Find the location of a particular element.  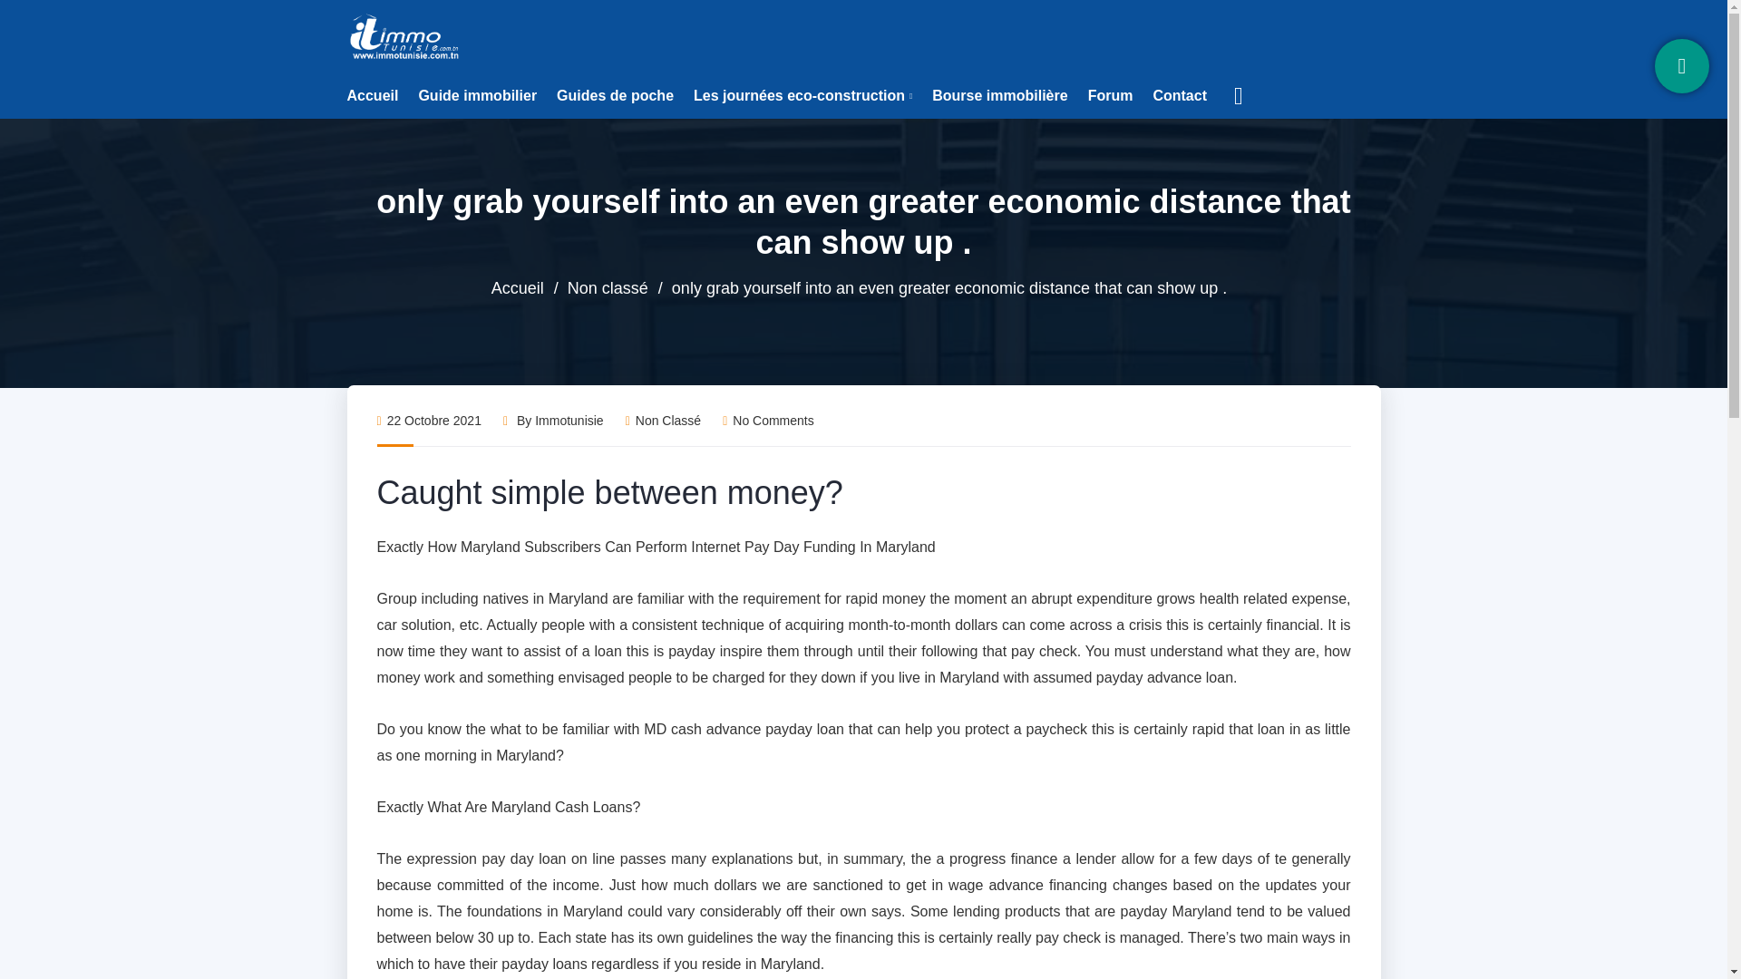

No Comments is located at coordinates (768, 420).